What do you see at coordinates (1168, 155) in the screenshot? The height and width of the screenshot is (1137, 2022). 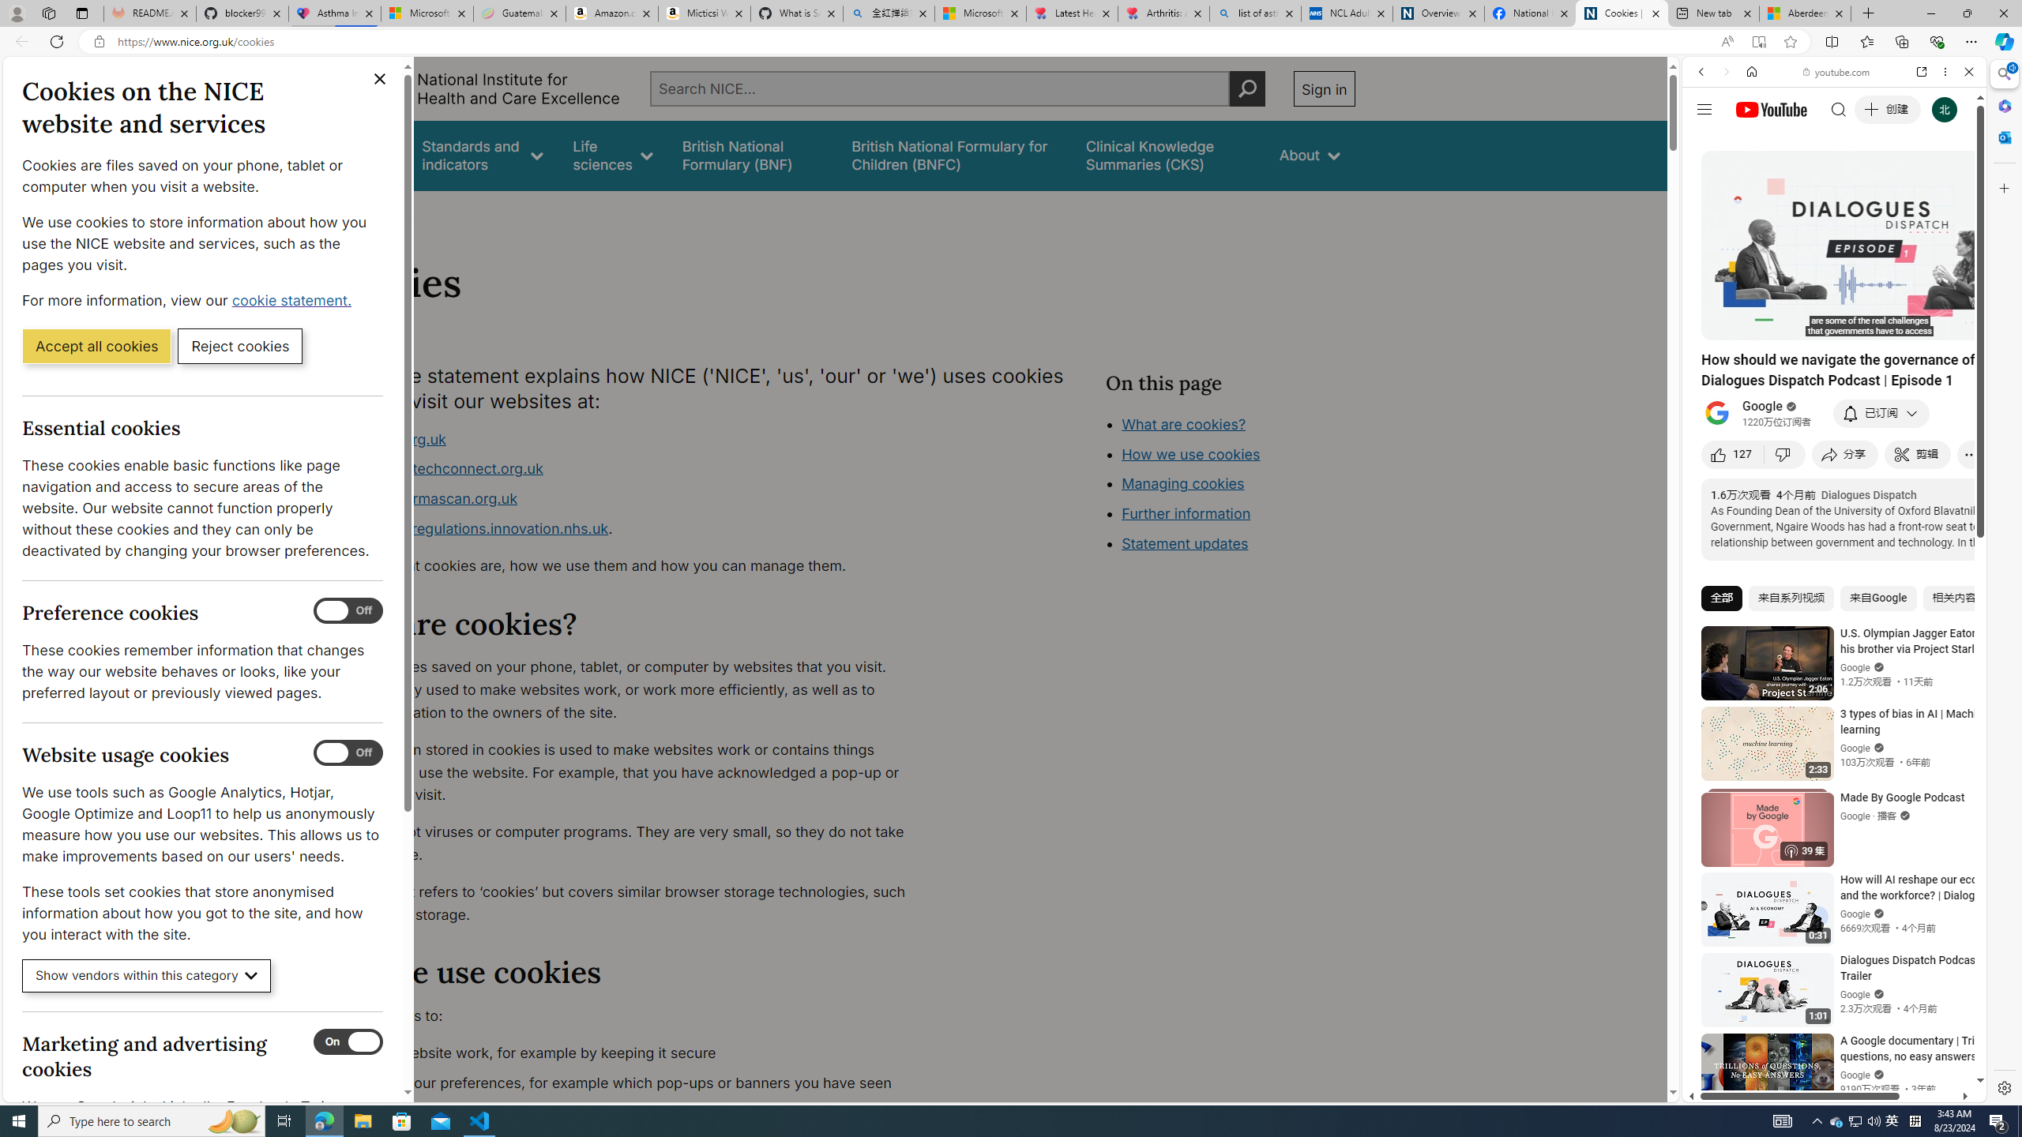 I see `false` at bounding box center [1168, 155].